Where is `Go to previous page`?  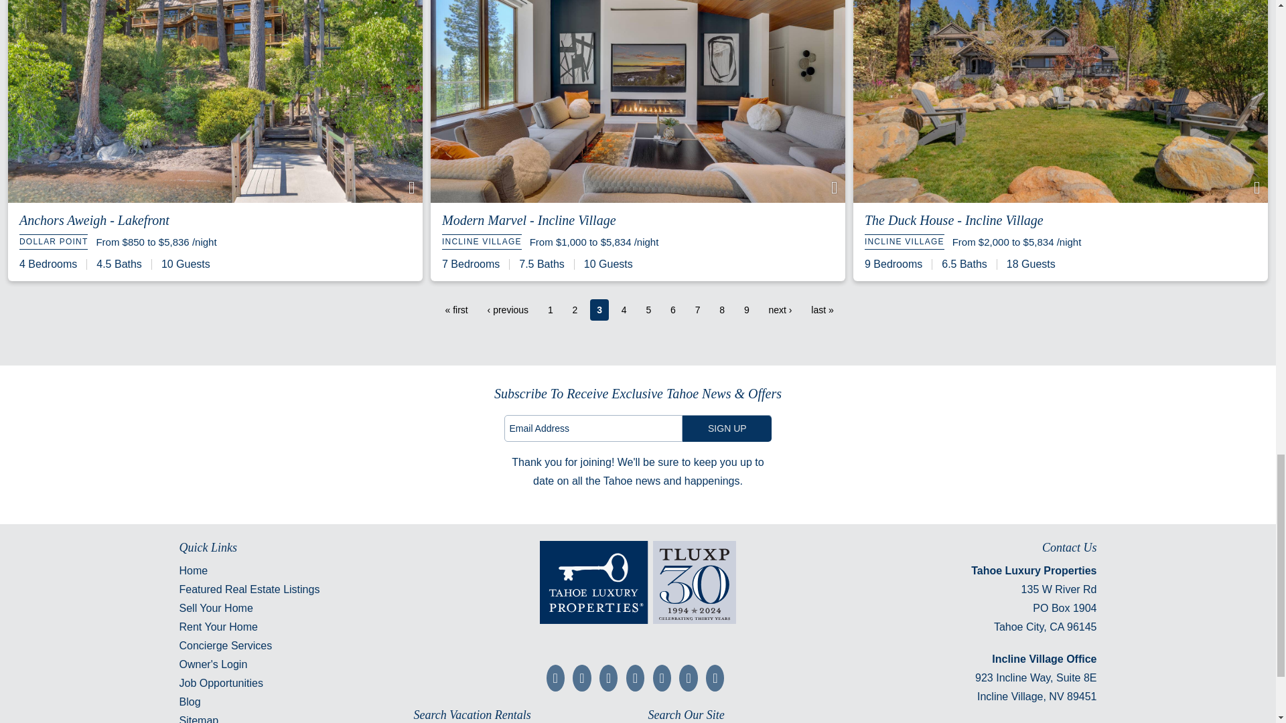
Go to previous page is located at coordinates (508, 310).